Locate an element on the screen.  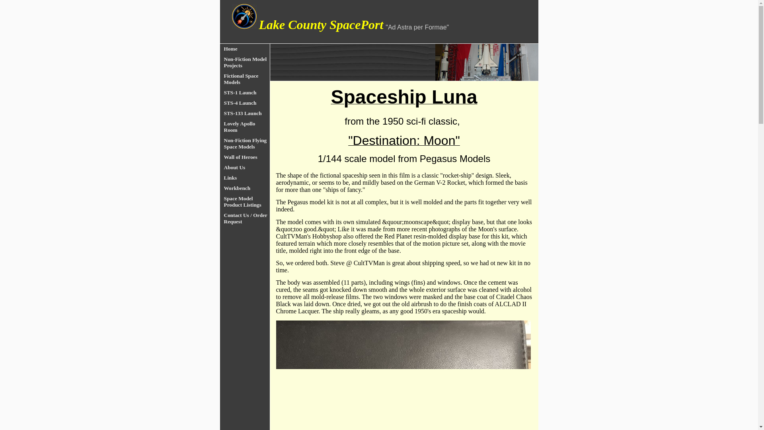
Links is located at coordinates (247, 178).